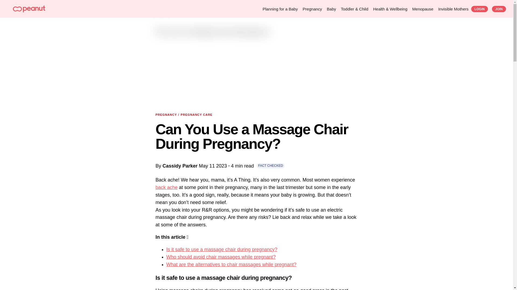 The image size is (517, 290). Describe the element at coordinates (499, 9) in the screenshot. I see `JOIN` at that location.